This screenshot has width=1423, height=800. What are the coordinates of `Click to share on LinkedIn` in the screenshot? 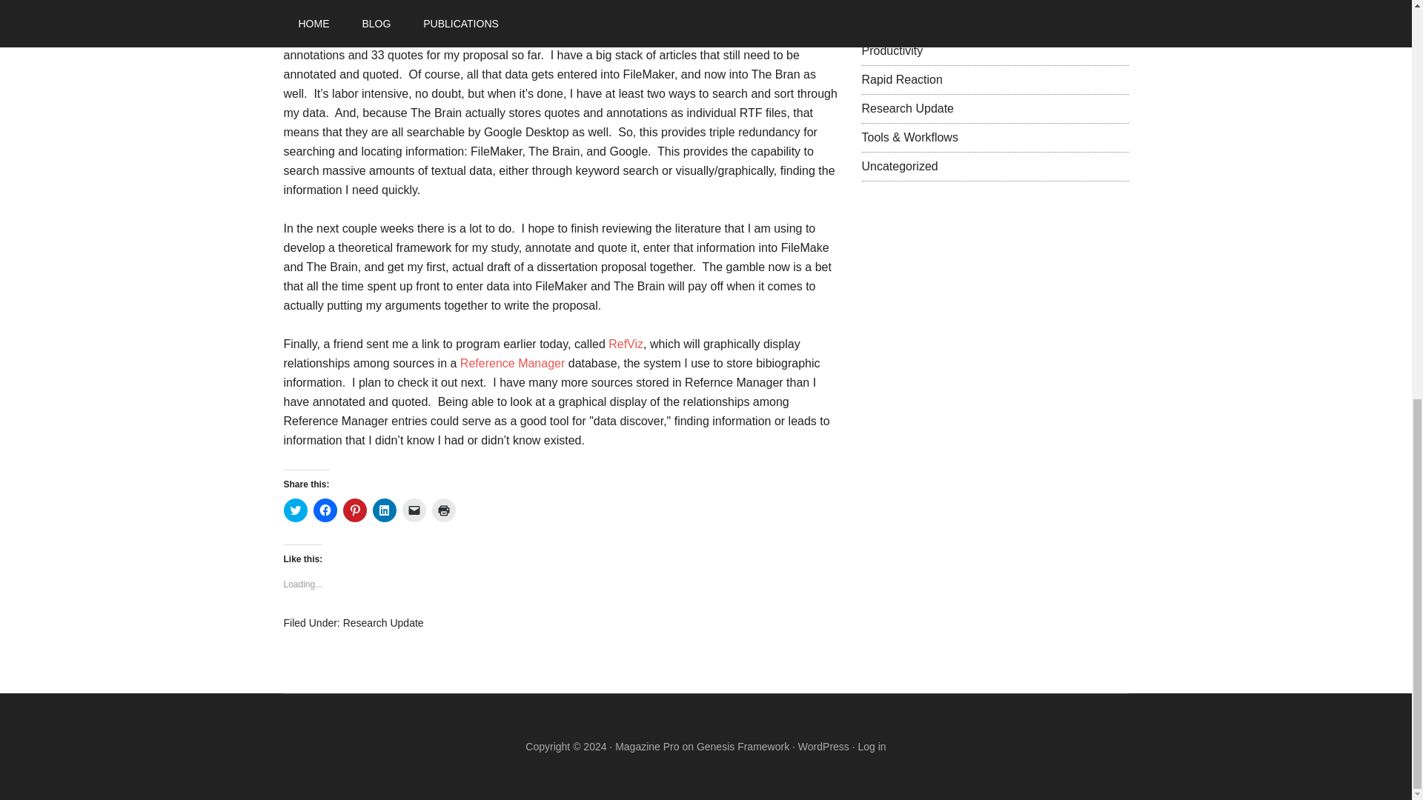 It's located at (383, 510).